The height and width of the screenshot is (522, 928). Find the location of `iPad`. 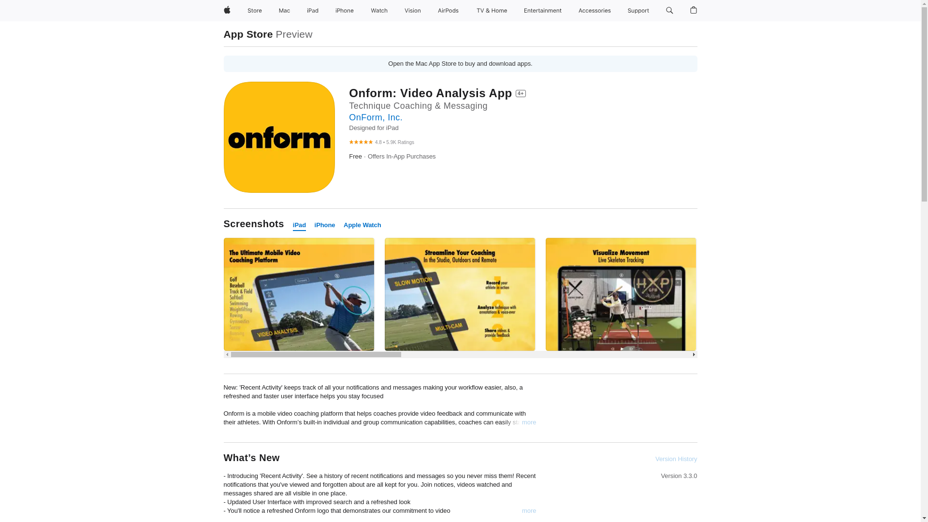

iPad is located at coordinates (312, 11).